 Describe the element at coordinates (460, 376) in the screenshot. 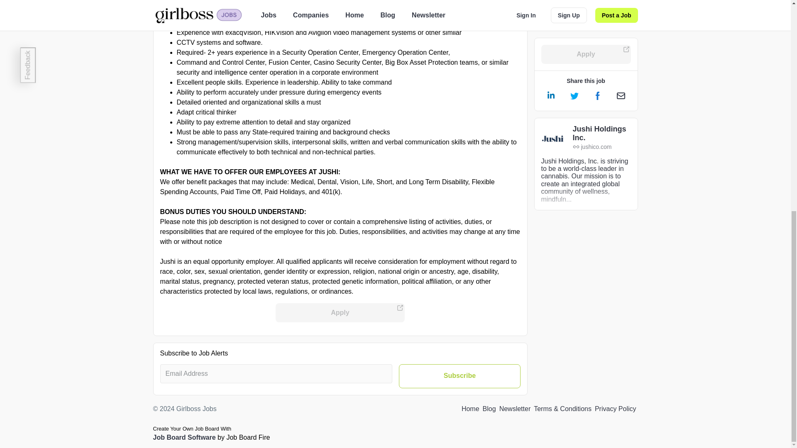

I see `Subscribe` at that location.